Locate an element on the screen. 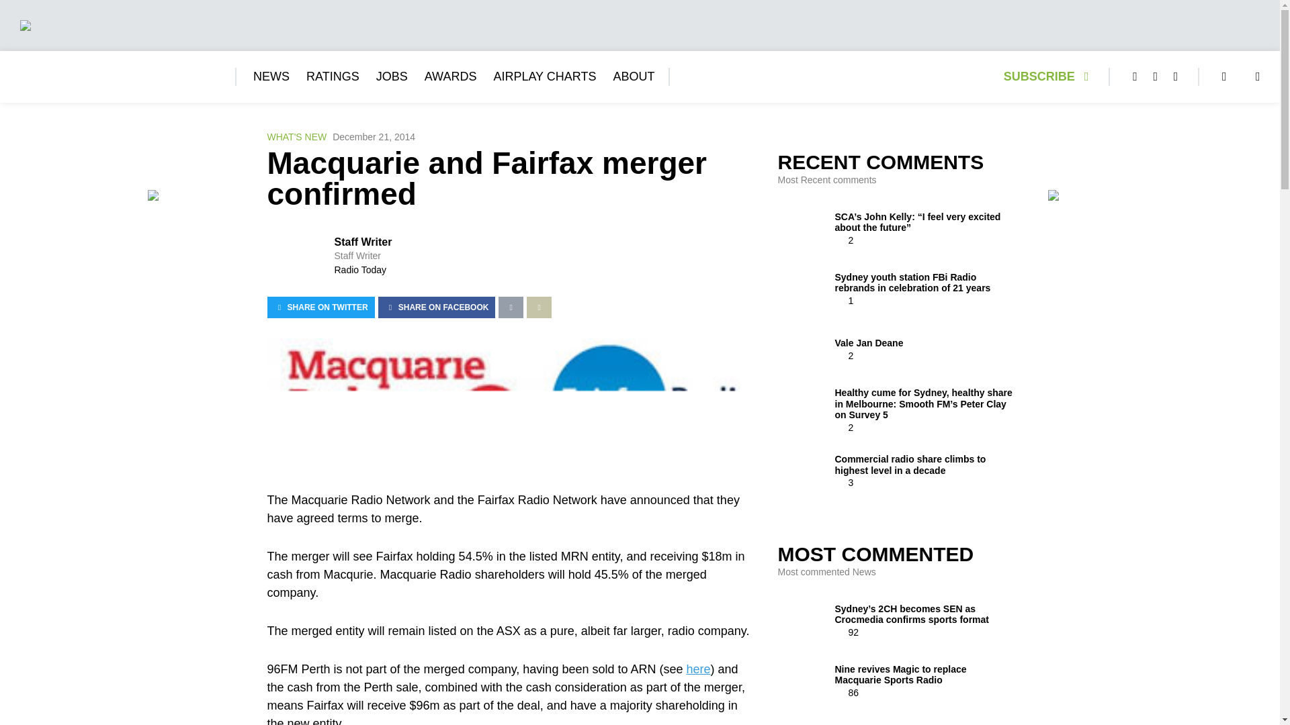  NEWS is located at coordinates (271, 77).